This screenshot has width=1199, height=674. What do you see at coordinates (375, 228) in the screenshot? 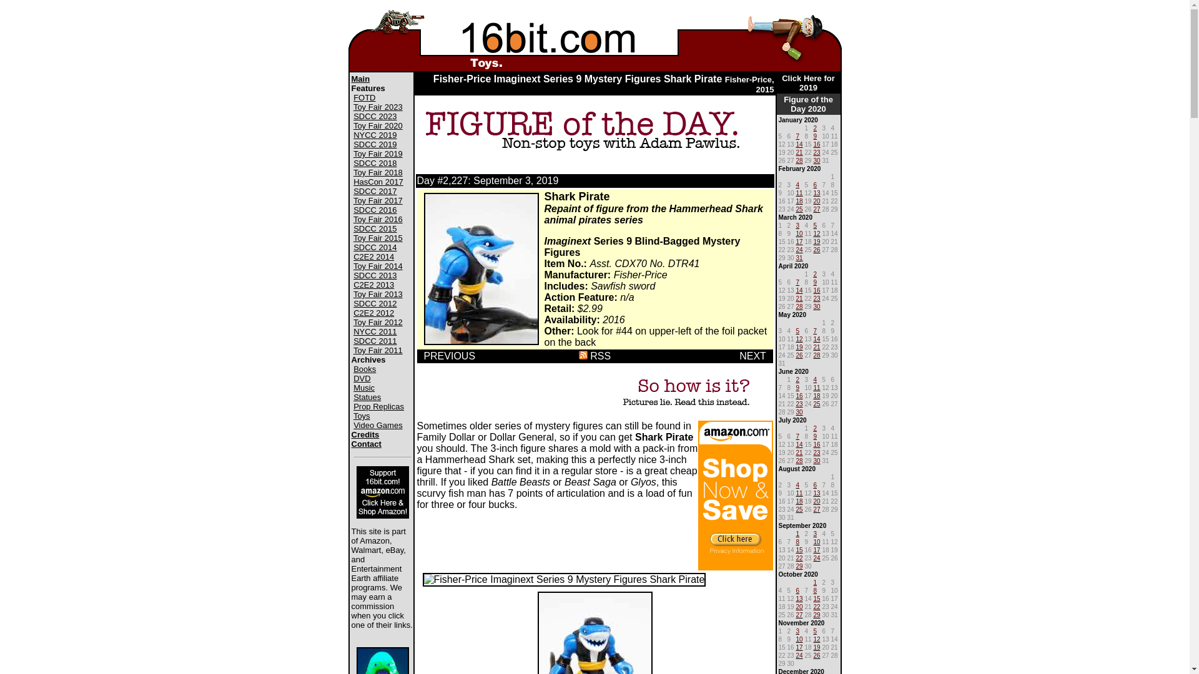
I see `SDCC 2015` at bounding box center [375, 228].